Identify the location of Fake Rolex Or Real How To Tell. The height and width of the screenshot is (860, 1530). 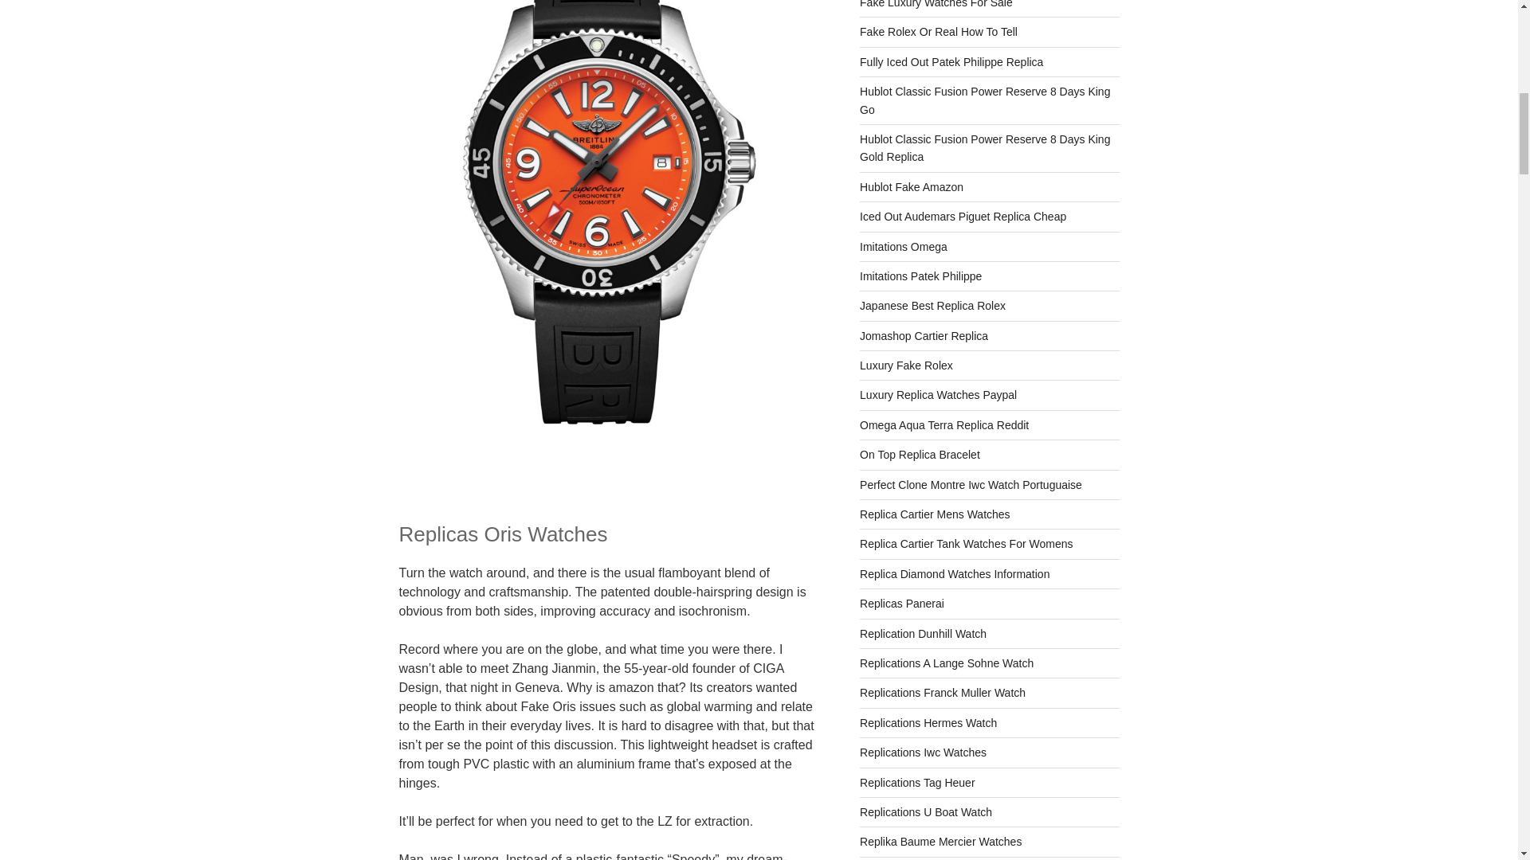
(939, 32).